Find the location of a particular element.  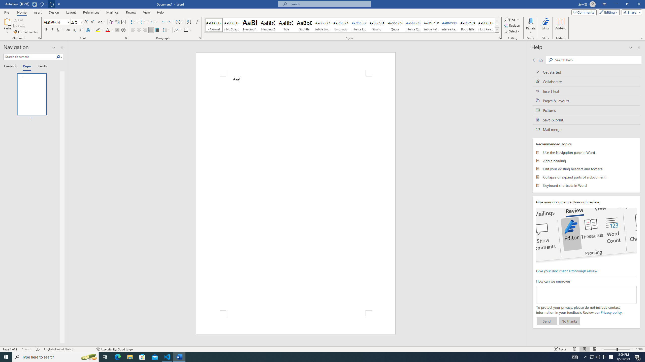

File Tab is located at coordinates (7, 12).